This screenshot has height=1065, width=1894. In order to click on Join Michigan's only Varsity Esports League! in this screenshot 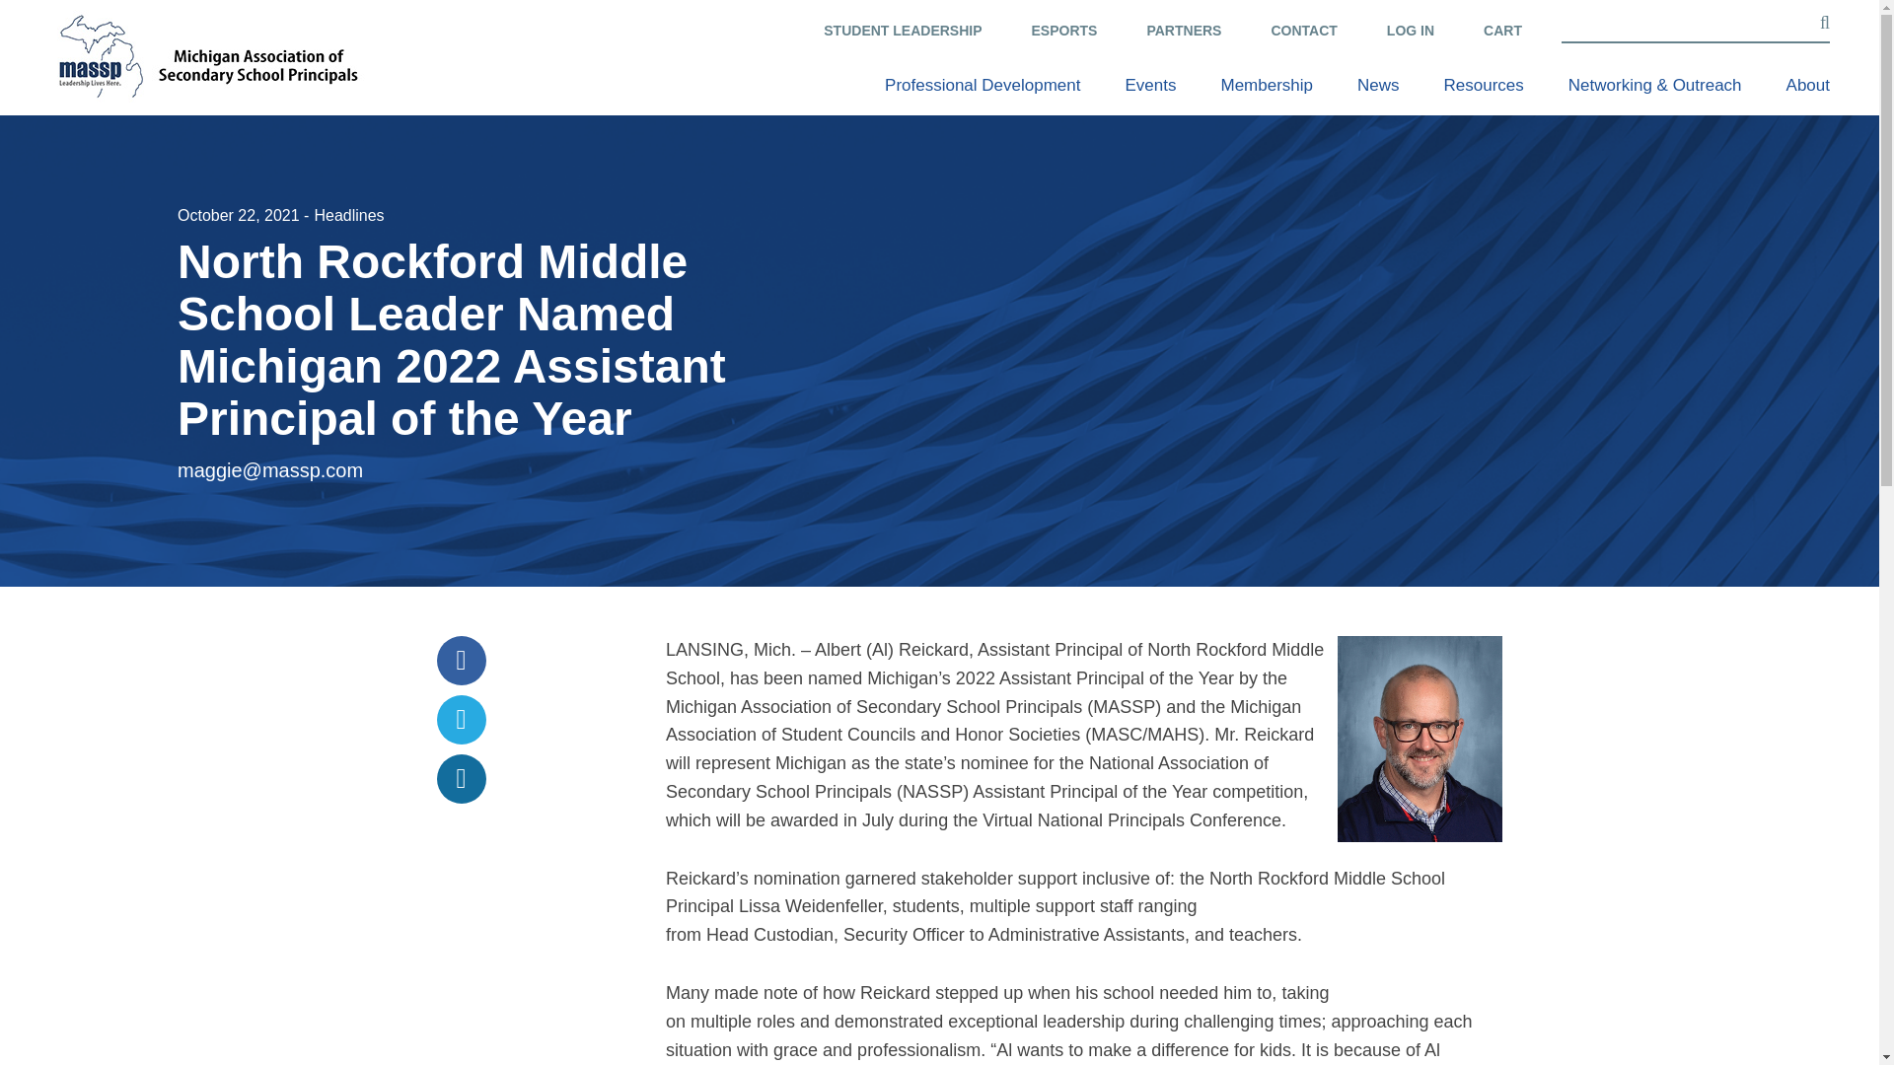, I will do `click(1065, 31)`.